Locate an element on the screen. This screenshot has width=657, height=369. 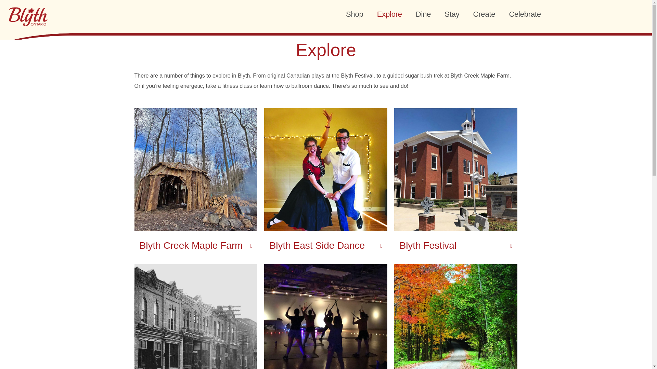
Shop is located at coordinates (355, 14).